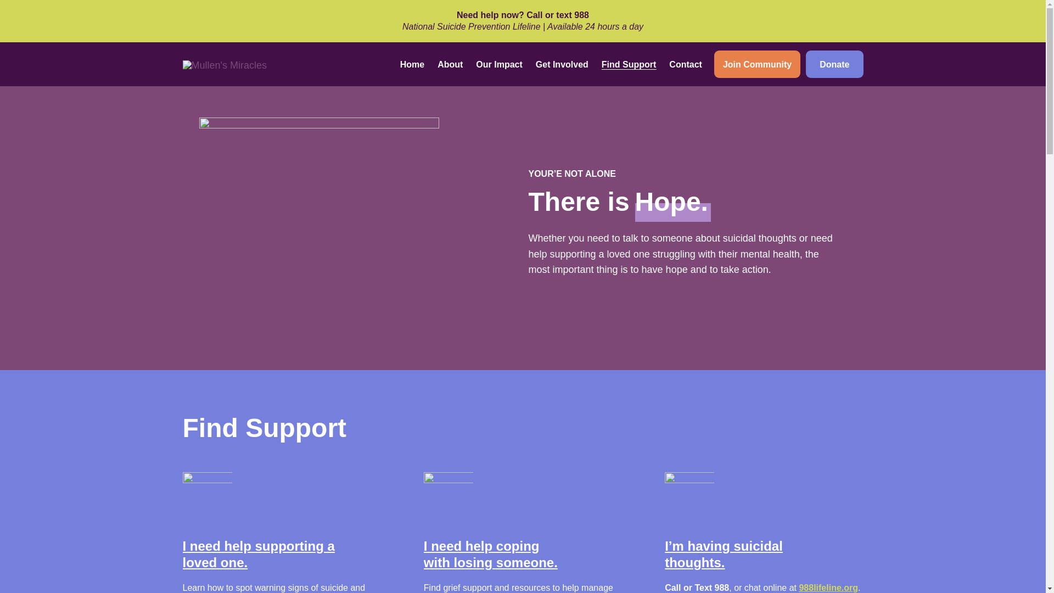 This screenshot has width=1054, height=593. Describe the element at coordinates (629, 65) in the screenshot. I see `Find Support` at that location.